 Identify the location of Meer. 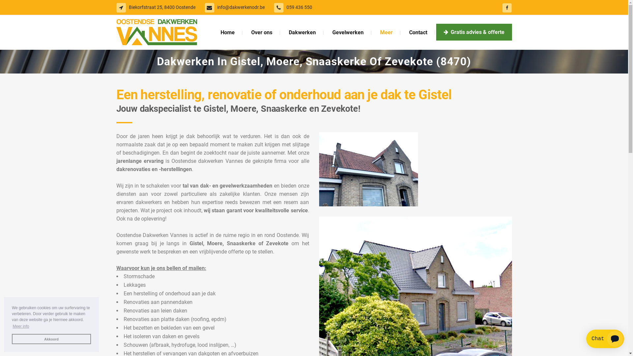
(386, 32).